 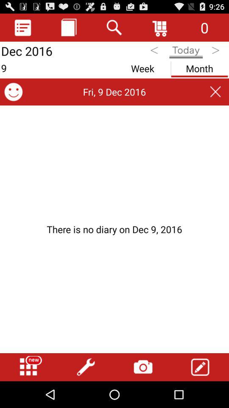 I want to click on open camera, so click(x=143, y=367).